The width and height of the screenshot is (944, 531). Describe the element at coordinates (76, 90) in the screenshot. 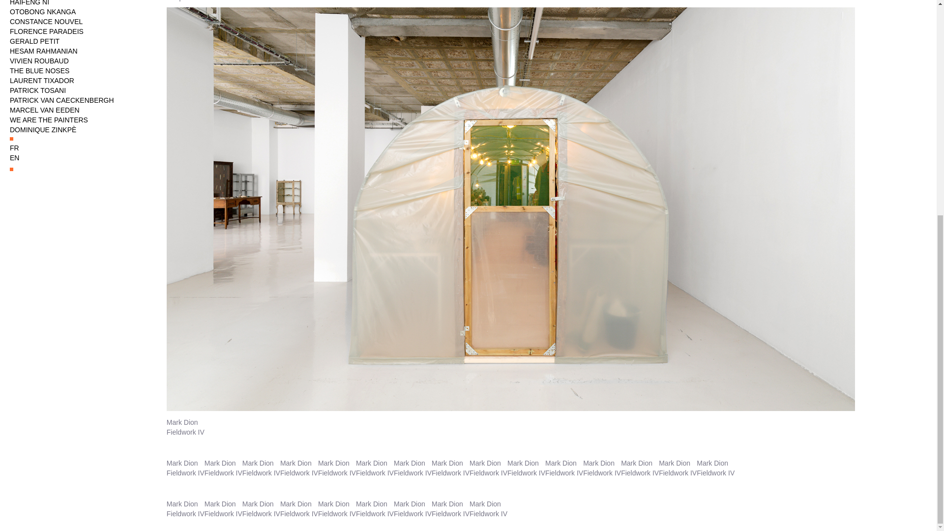

I see `PATRICK TOSANI` at that location.